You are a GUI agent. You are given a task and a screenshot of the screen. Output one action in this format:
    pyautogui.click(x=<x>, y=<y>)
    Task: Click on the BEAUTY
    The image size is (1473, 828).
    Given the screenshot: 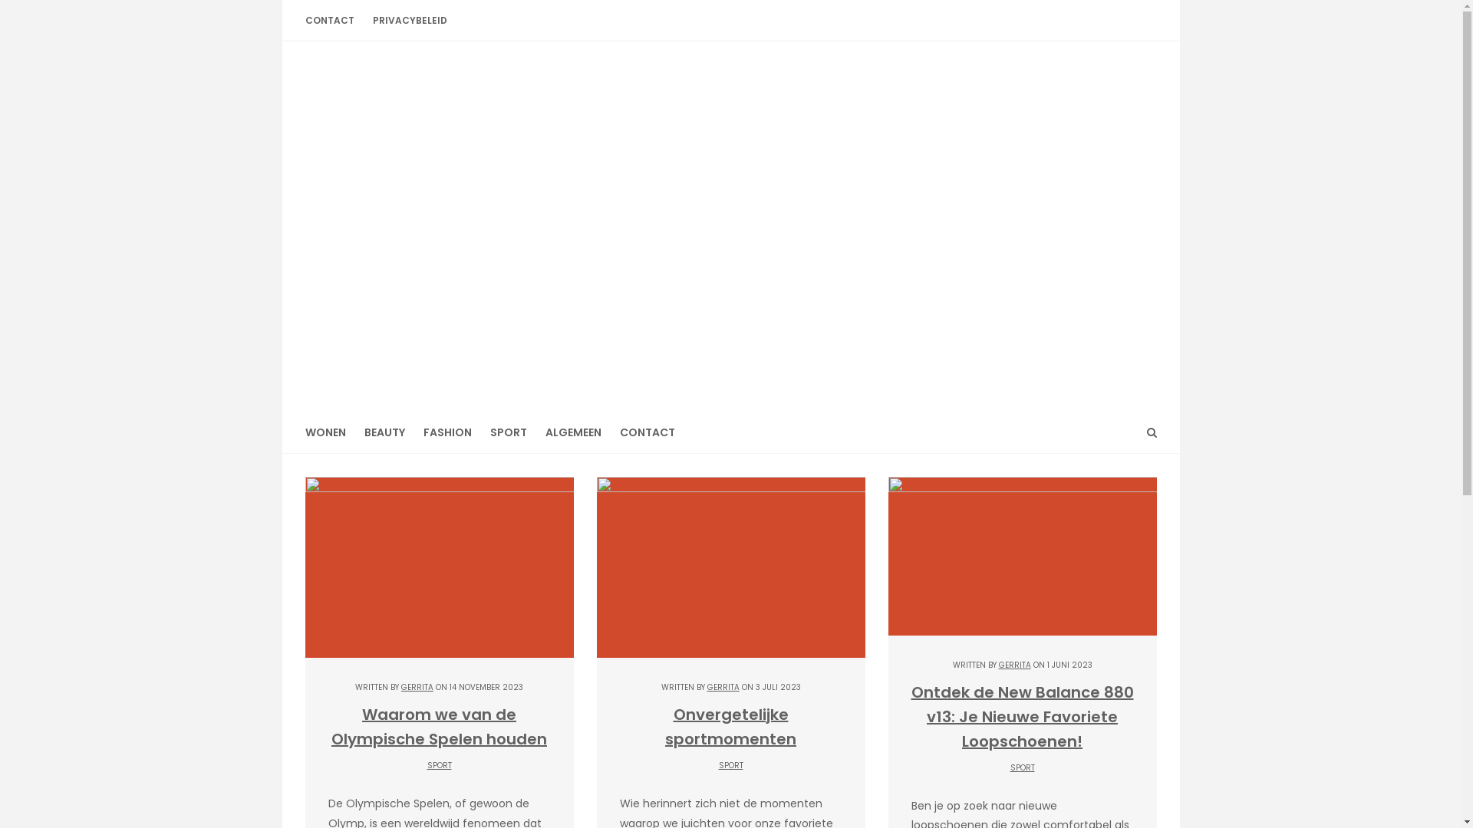 What is the action you would take?
    pyautogui.click(x=384, y=432)
    